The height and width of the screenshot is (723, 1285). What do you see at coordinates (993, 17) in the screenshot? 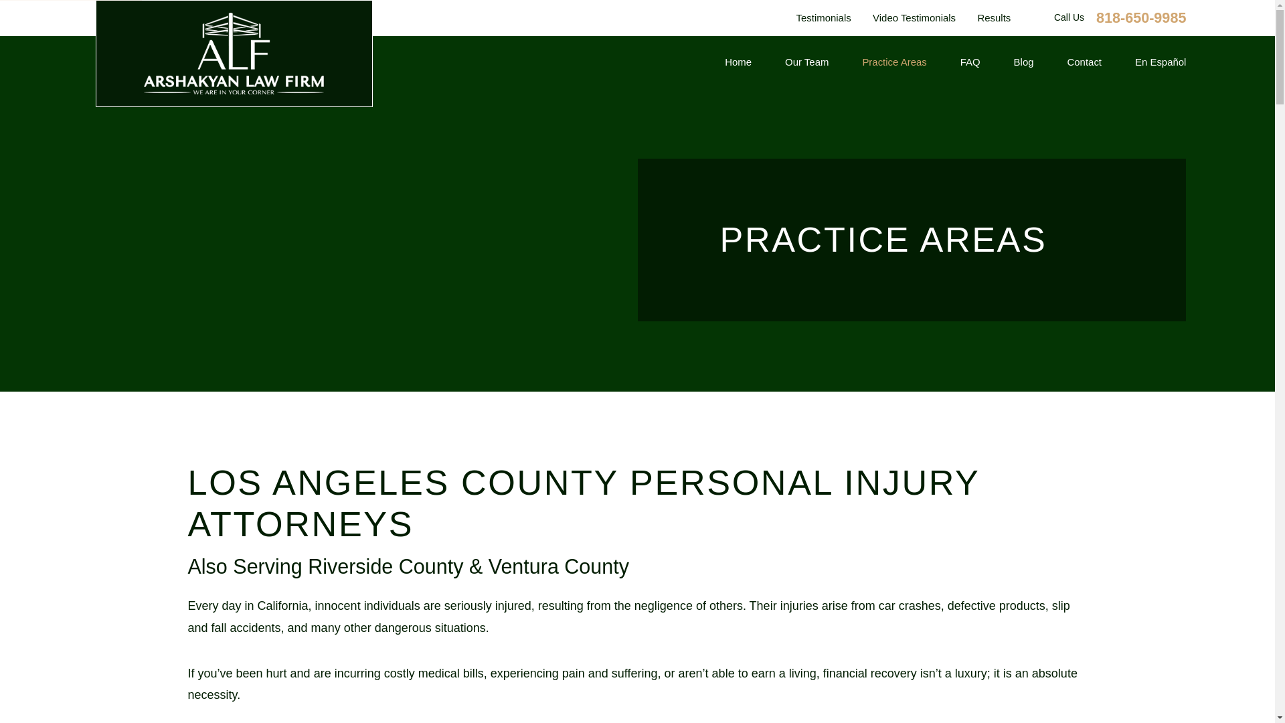
I see `Results` at bounding box center [993, 17].